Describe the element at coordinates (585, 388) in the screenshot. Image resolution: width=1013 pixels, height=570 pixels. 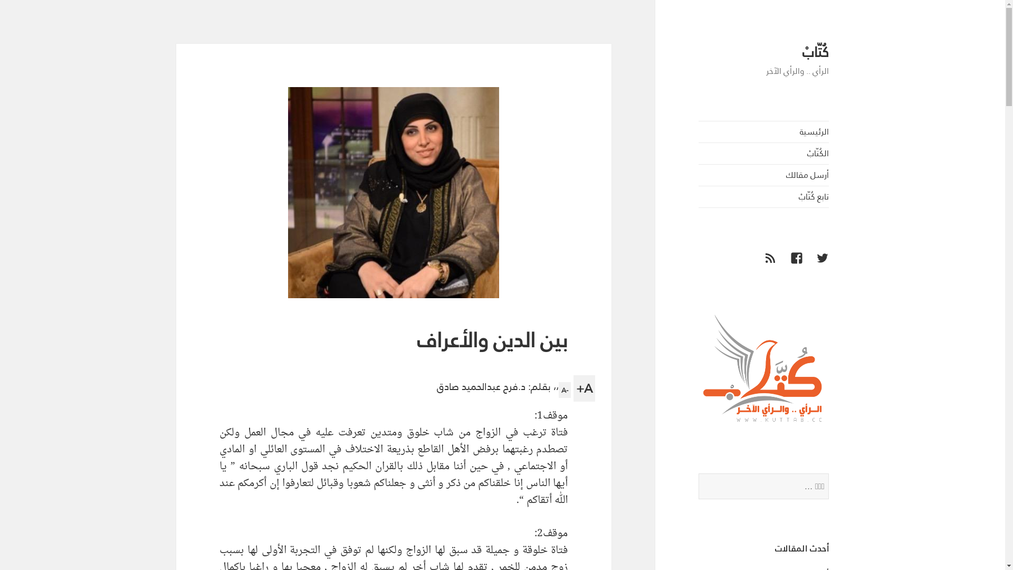
I see `A` at that location.